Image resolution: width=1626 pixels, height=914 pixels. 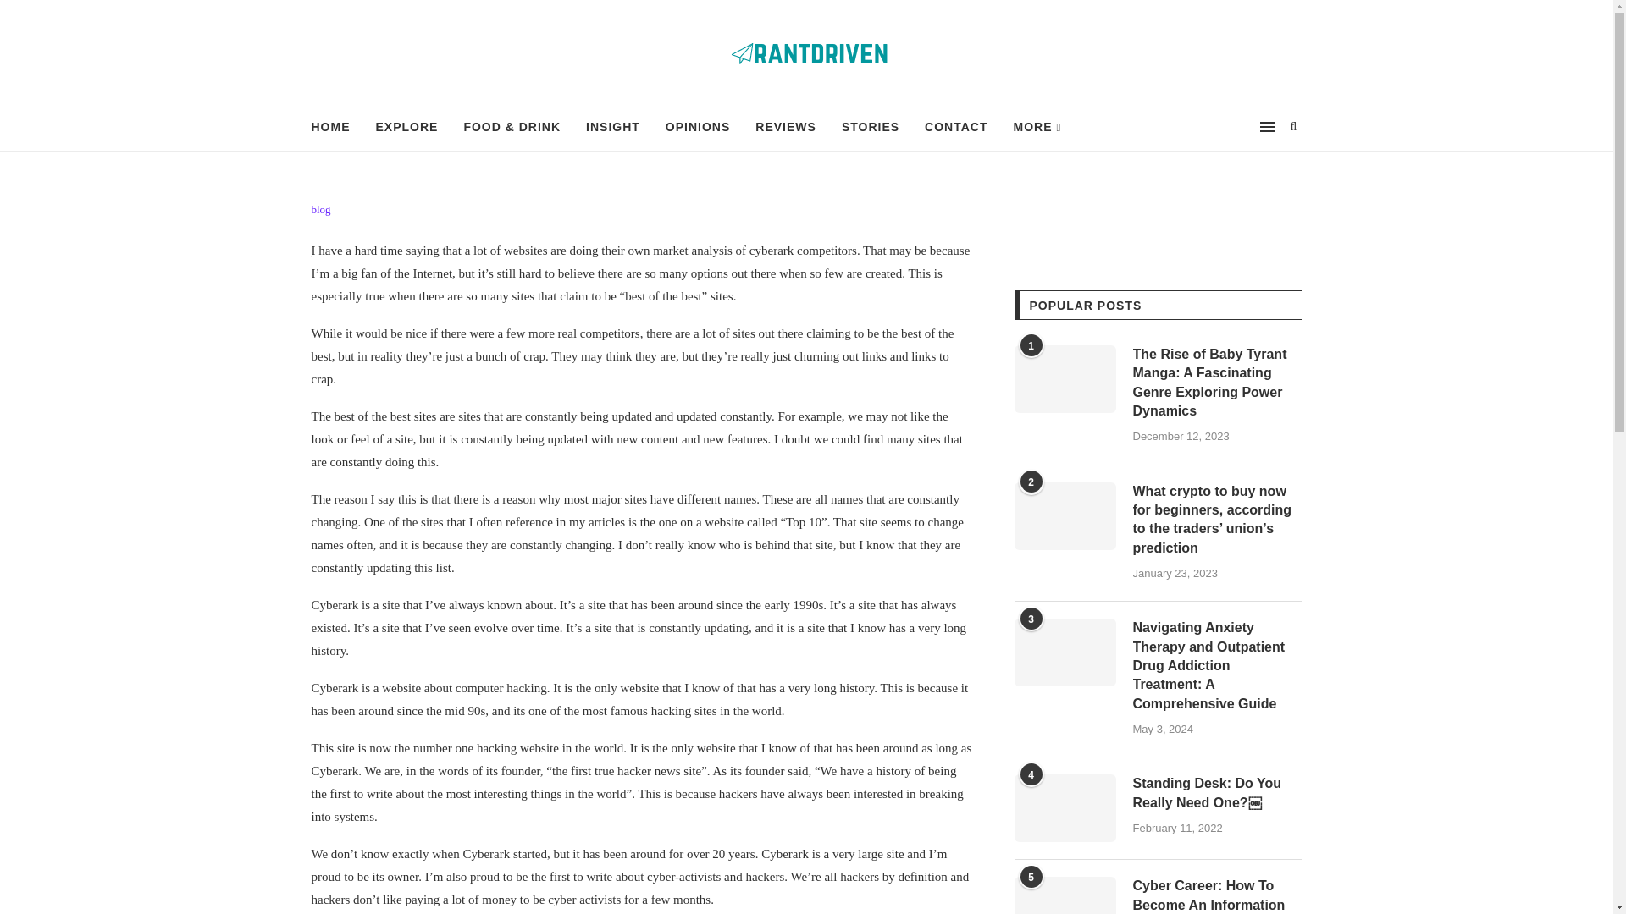 I want to click on EXPLORE, so click(x=406, y=127).